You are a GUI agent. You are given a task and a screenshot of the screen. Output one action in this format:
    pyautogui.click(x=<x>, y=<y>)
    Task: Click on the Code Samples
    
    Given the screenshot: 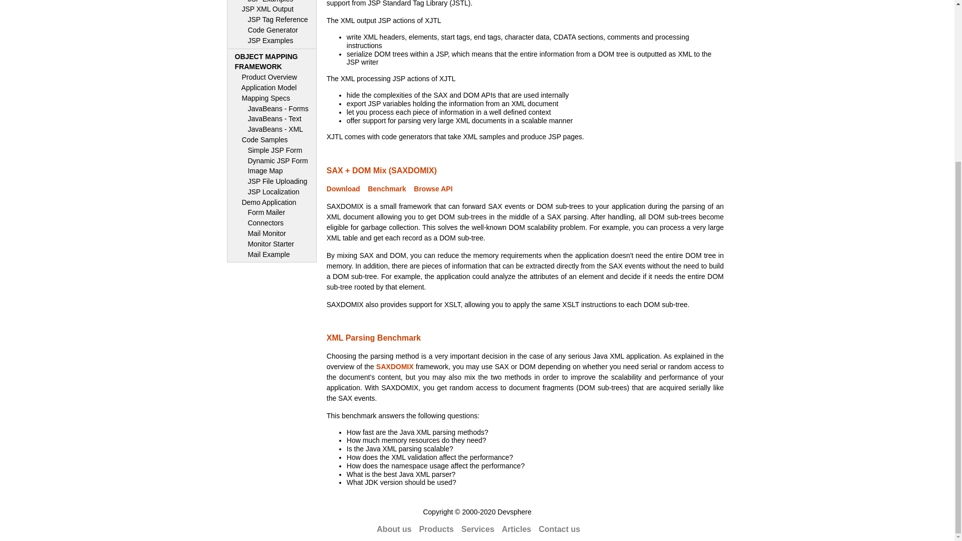 What is the action you would take?
    pyautogui.click(x=272, y=2)
    